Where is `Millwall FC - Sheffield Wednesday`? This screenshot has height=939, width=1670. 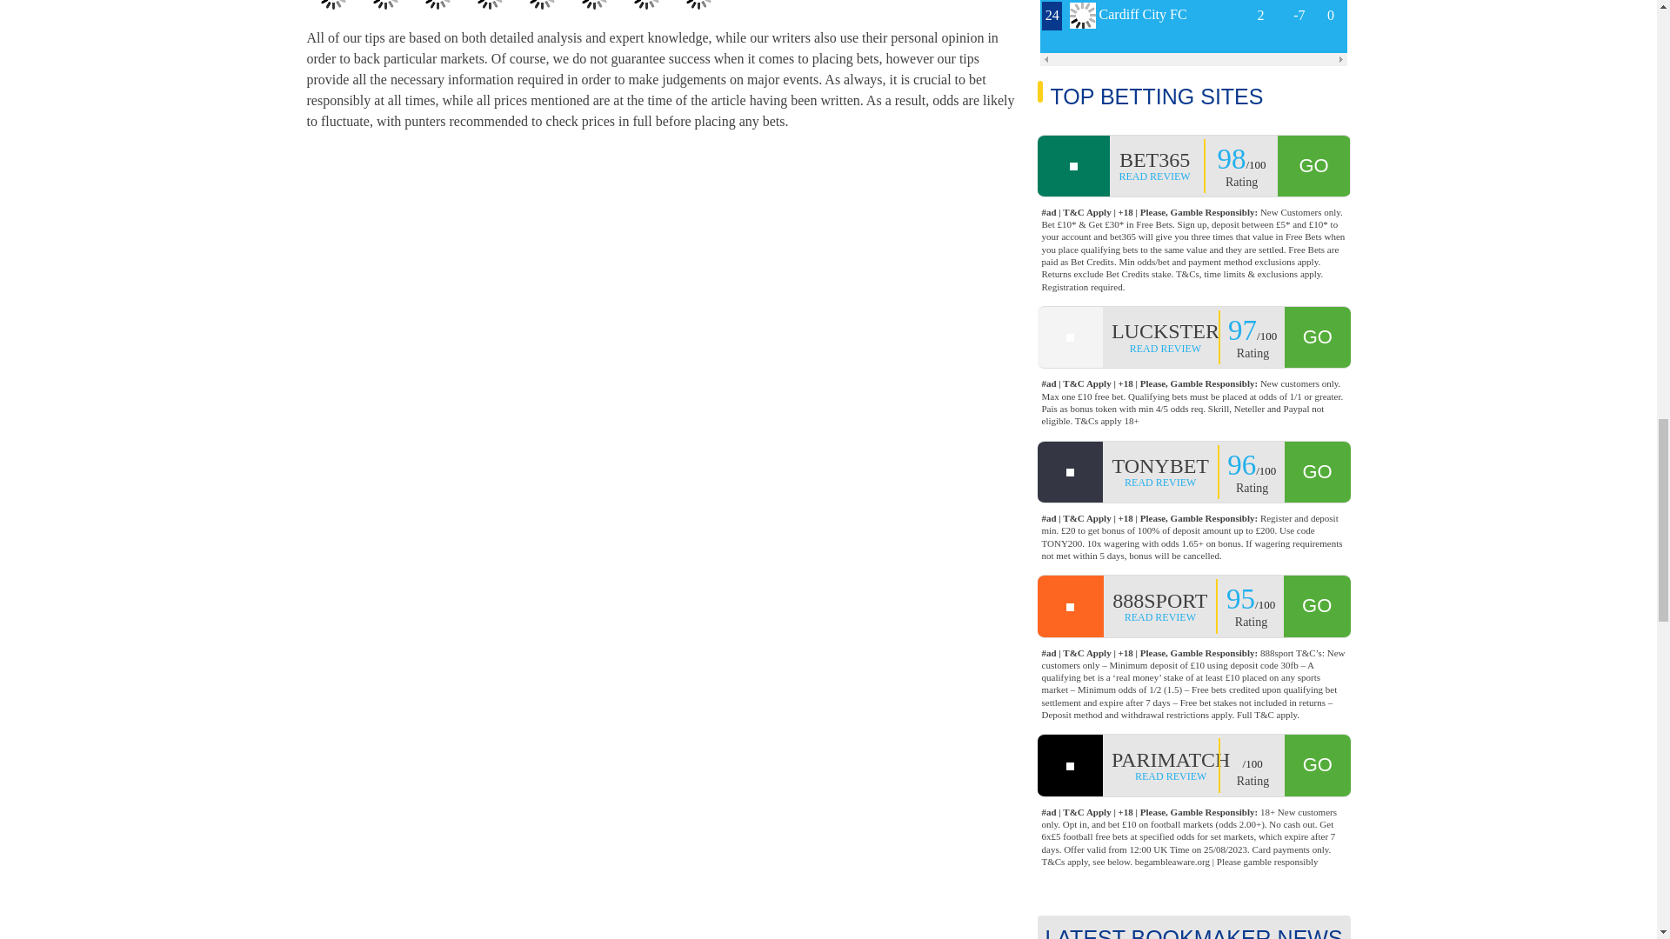 Millwall FC - Sheffield Wednesday is located at coordinates (594, 12).